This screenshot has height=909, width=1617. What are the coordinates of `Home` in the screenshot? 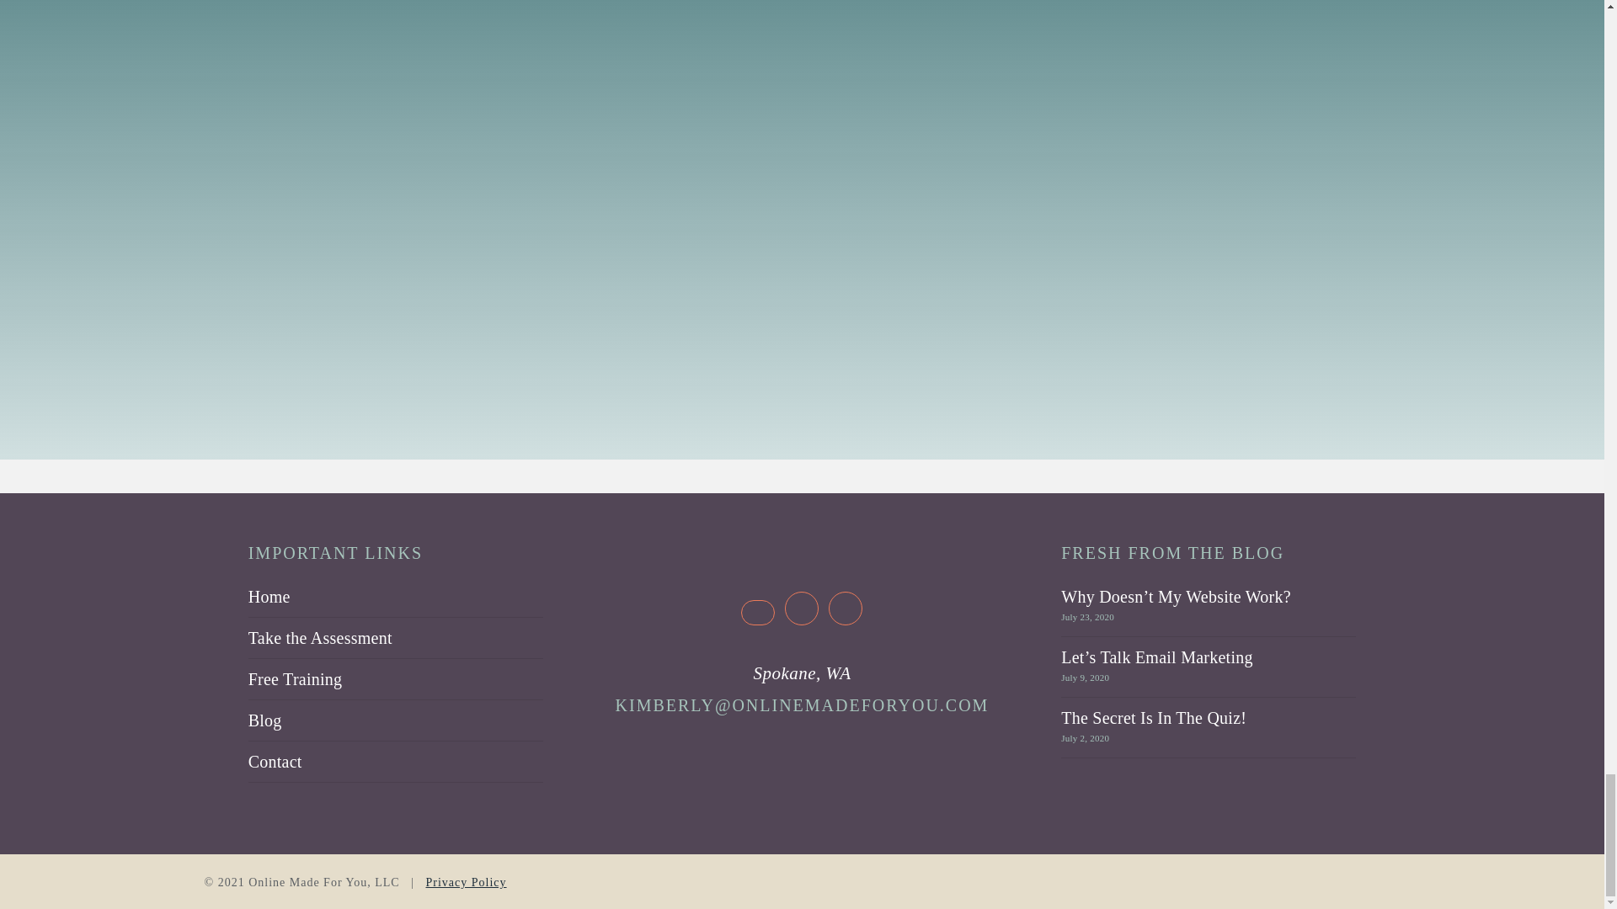 It's located at (396, 600).